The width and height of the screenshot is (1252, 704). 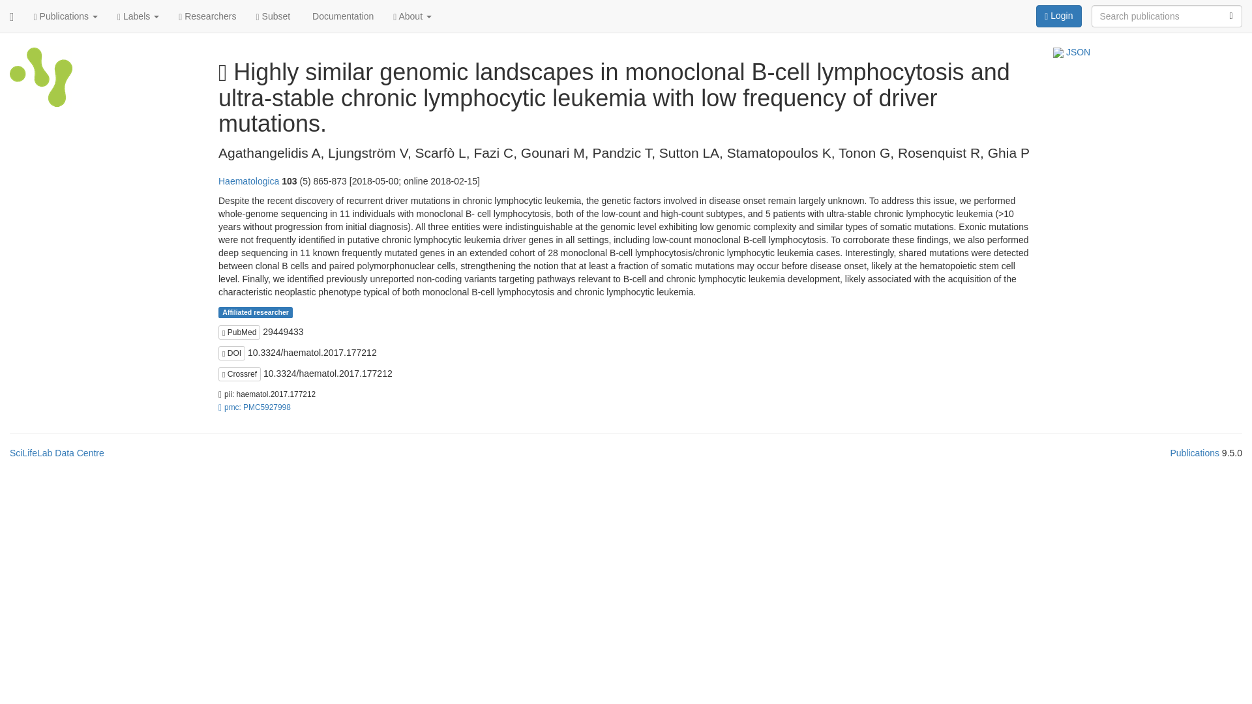 What do you see at coordinates (1059, 16) in the screenshot?
I see `Login` at bounding box center [1059, 16].